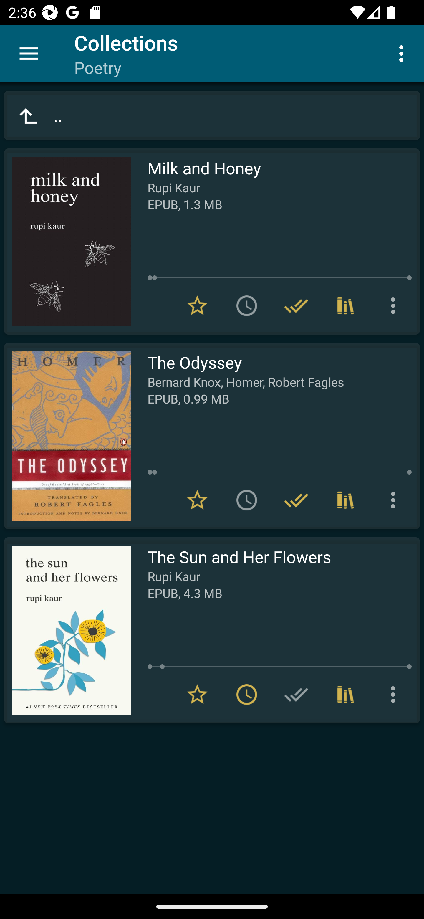  I want to click on Remove from To read, so click(247, 695).